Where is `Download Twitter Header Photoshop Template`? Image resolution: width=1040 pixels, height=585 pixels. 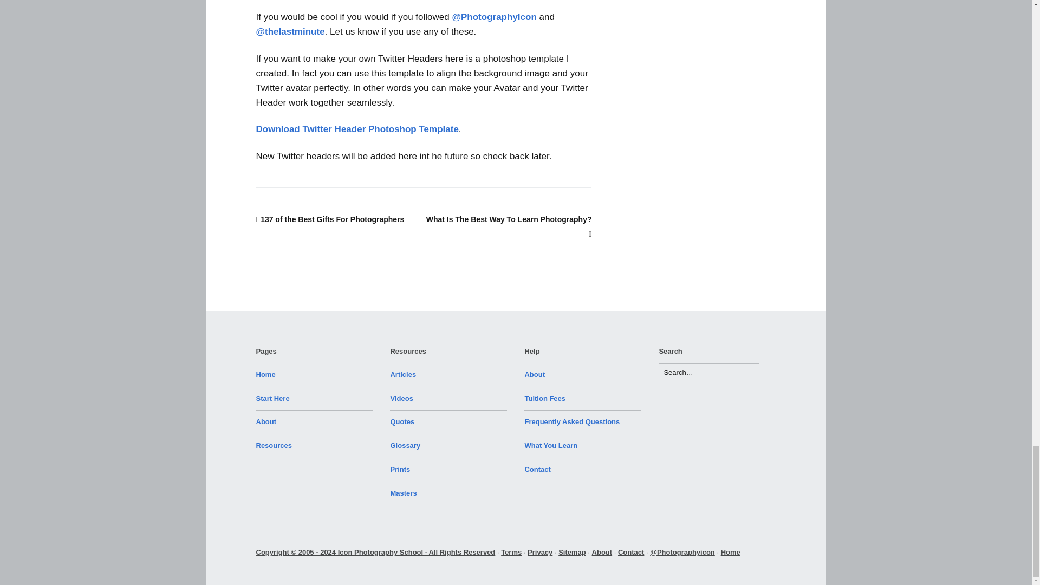
Download Twitter Header Photoshop Template is located at coordinates (357, 129).